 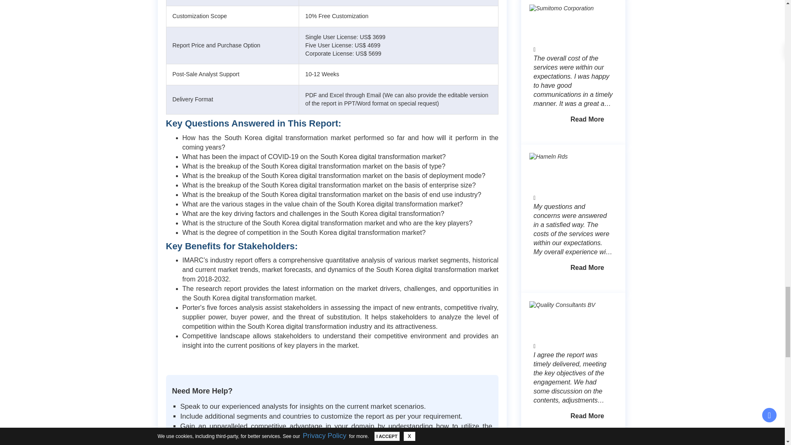 I want to click on Know more, so click(x=587, y=416).